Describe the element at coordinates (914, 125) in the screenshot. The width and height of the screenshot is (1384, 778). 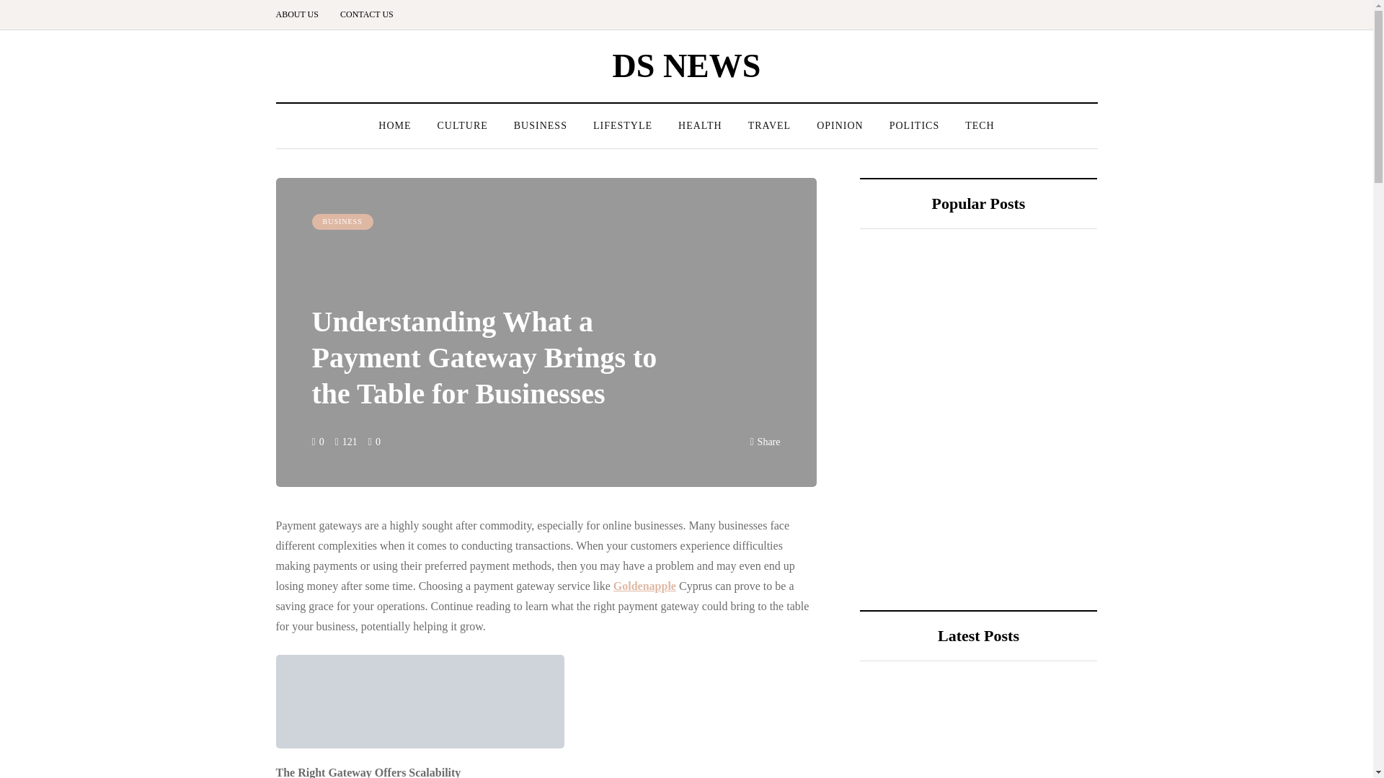
I see `POLITICS` at that location.